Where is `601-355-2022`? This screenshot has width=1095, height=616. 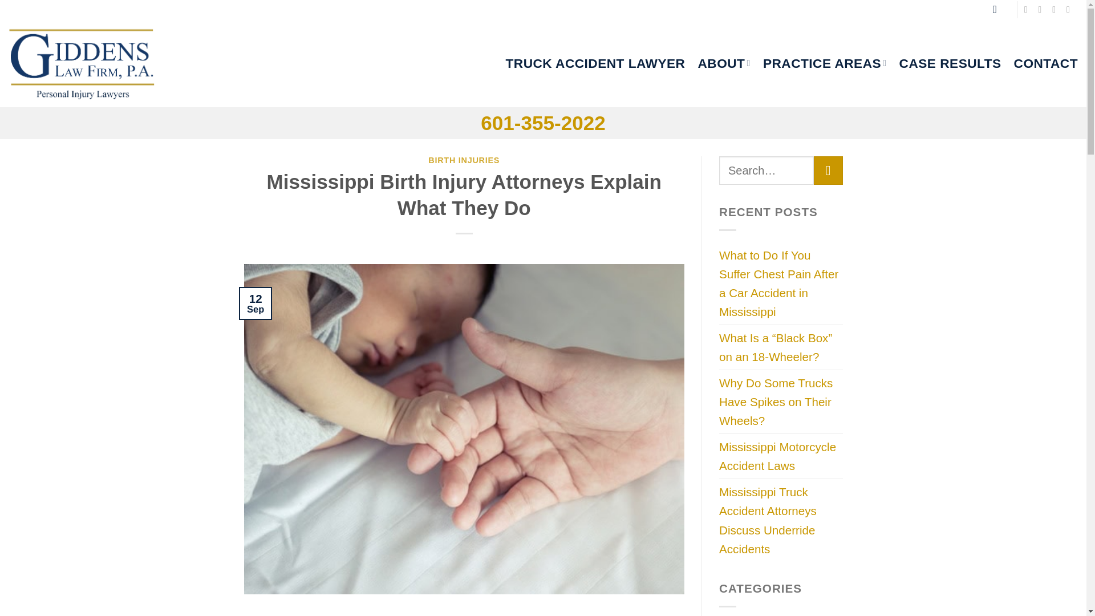 601-355-2022 is located at coordinates (543, 123).